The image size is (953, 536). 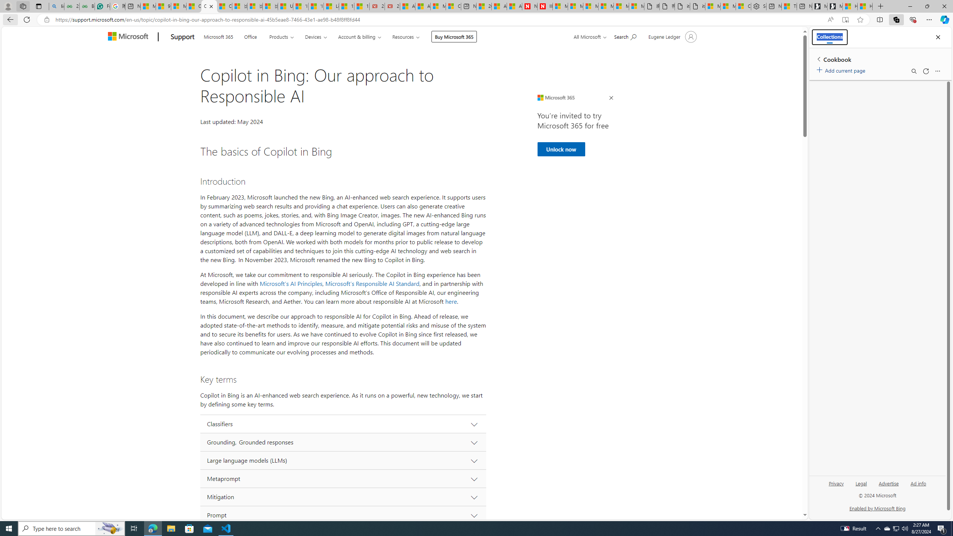 What do you see at coordinates (611, 98) in the screenshot?
I see `Close Ad` at bounding box center [611, 98].